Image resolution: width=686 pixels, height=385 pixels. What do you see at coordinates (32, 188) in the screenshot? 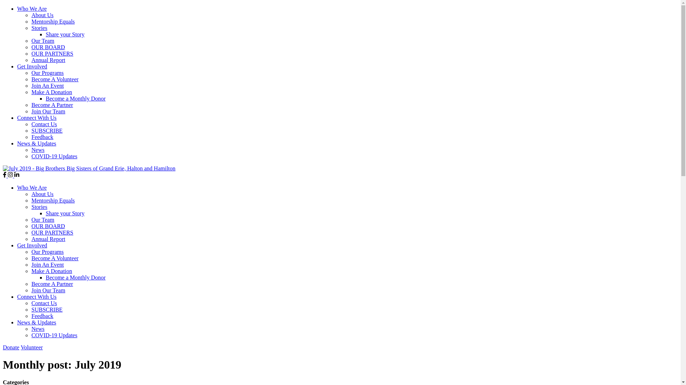
I see `Who We Are` at bounding box center [32, 188].